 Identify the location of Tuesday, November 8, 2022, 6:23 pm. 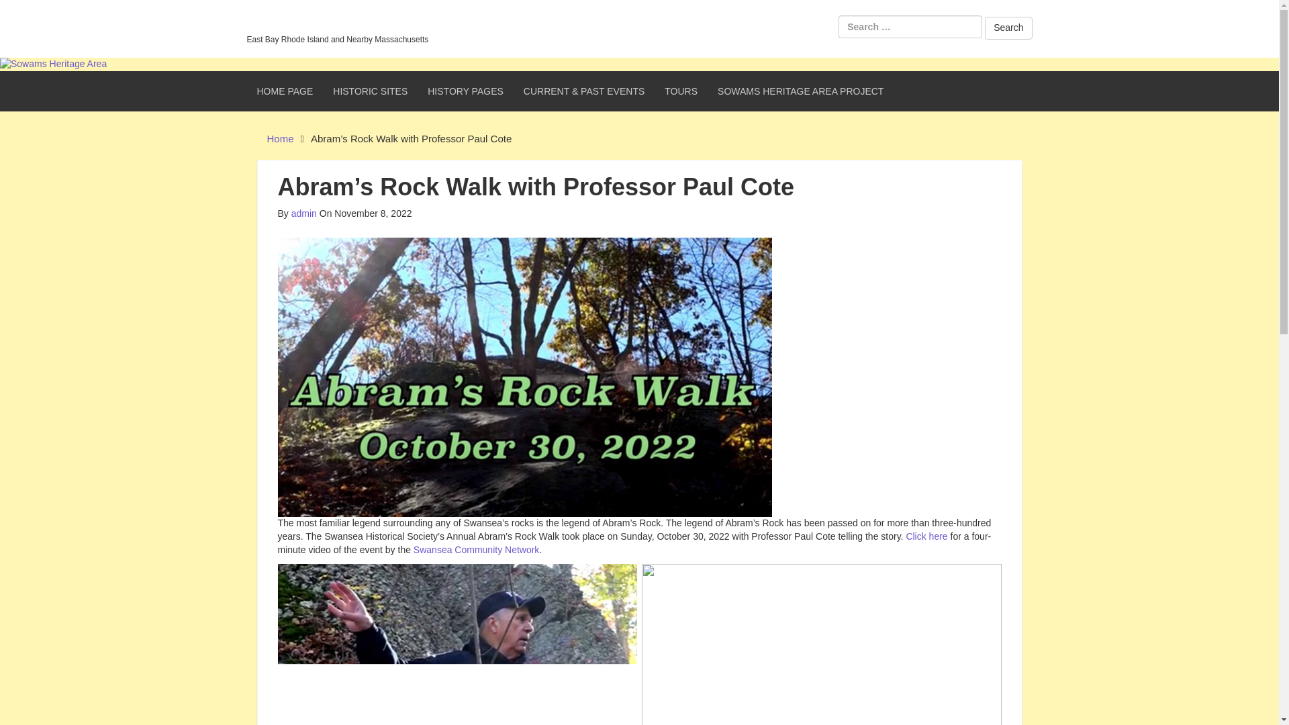
(366, 213).